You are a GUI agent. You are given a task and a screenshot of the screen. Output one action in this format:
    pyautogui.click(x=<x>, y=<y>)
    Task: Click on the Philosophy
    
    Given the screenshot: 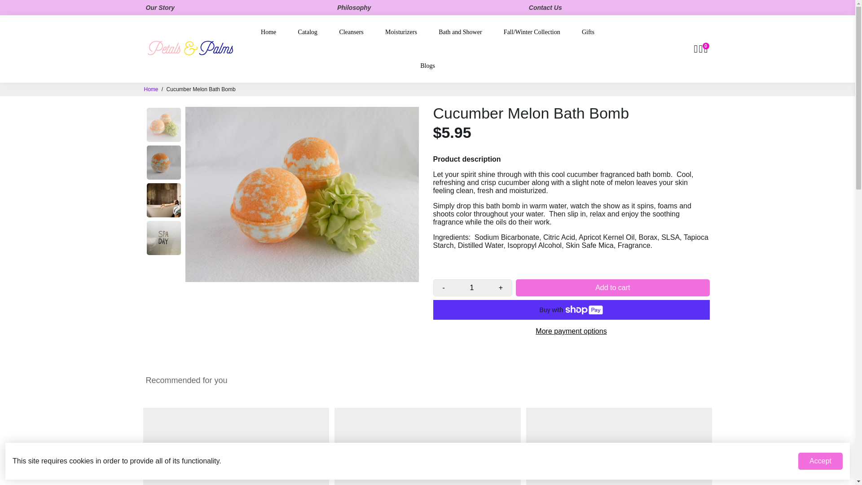 What is the action you would take?
    pyautogui.click(x=354, y=8)
    